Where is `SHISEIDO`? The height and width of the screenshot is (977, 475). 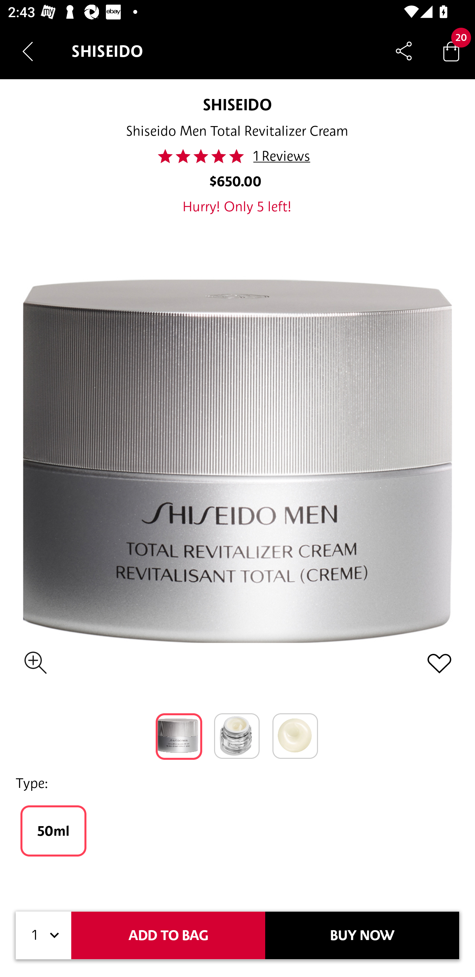 SHISEIDO is located at coordinates (237, 104).